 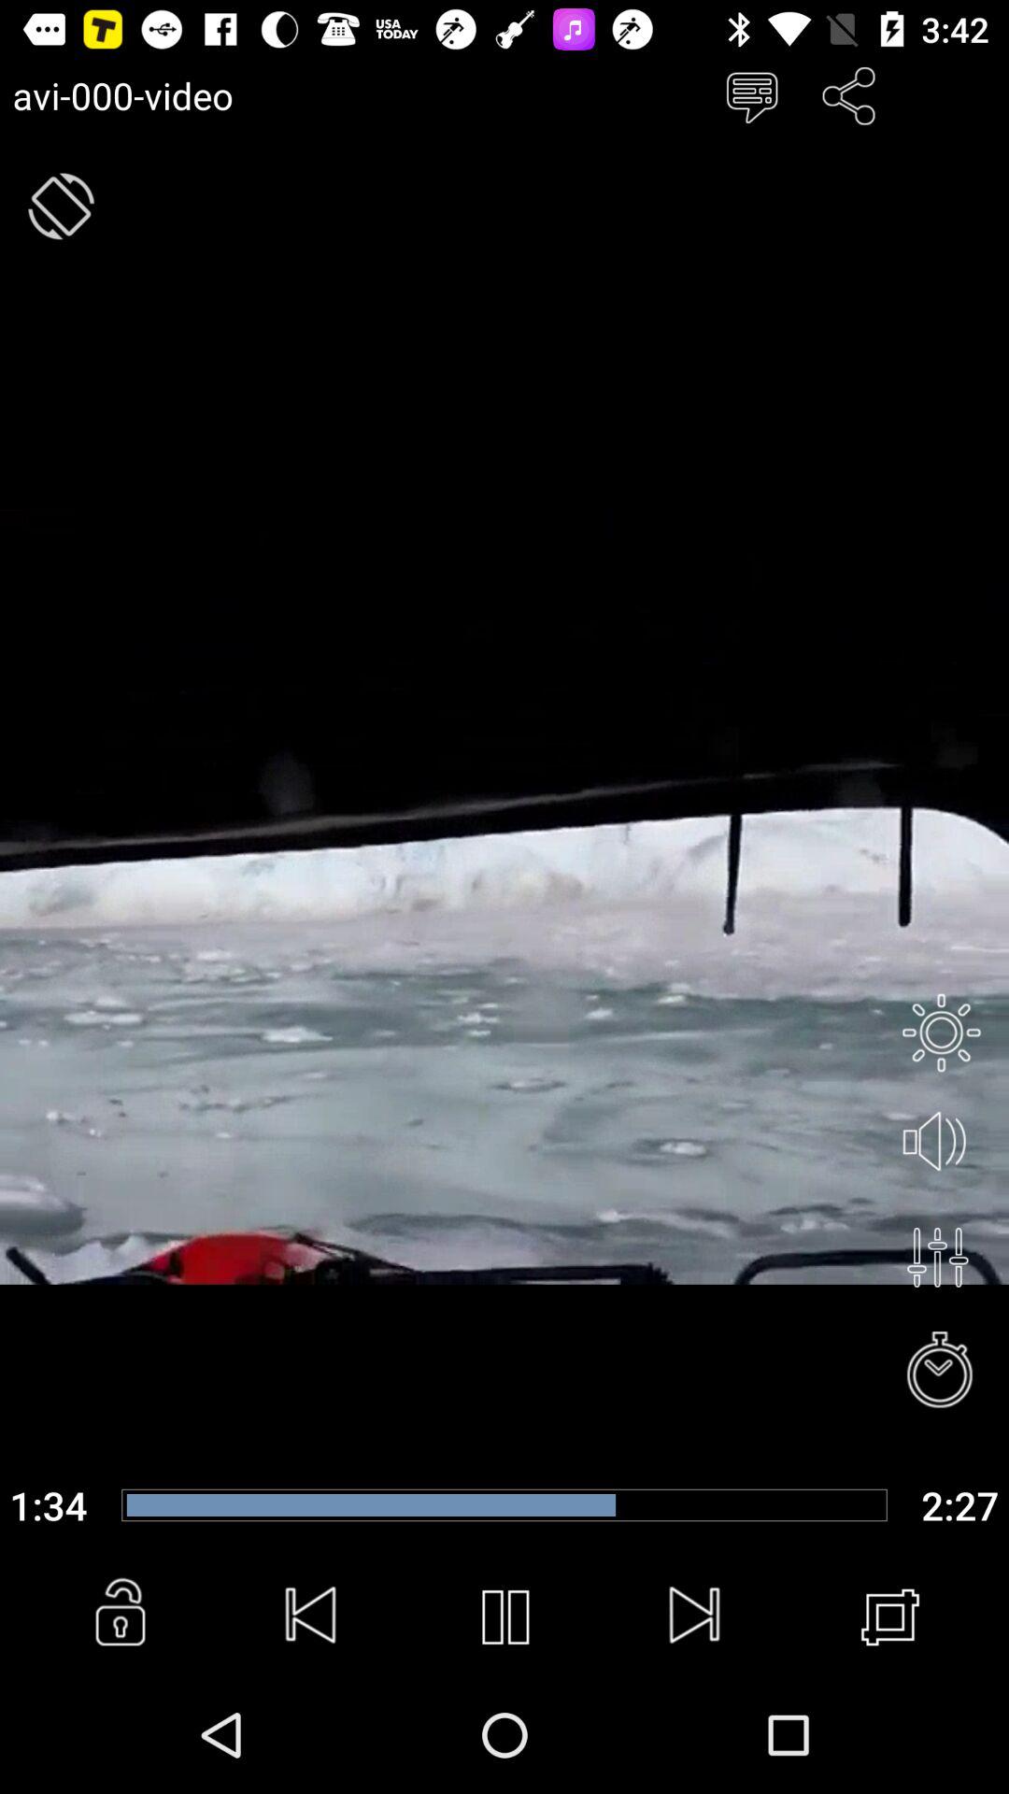 I want to click on toggle option, so click(x=938, y=1258).